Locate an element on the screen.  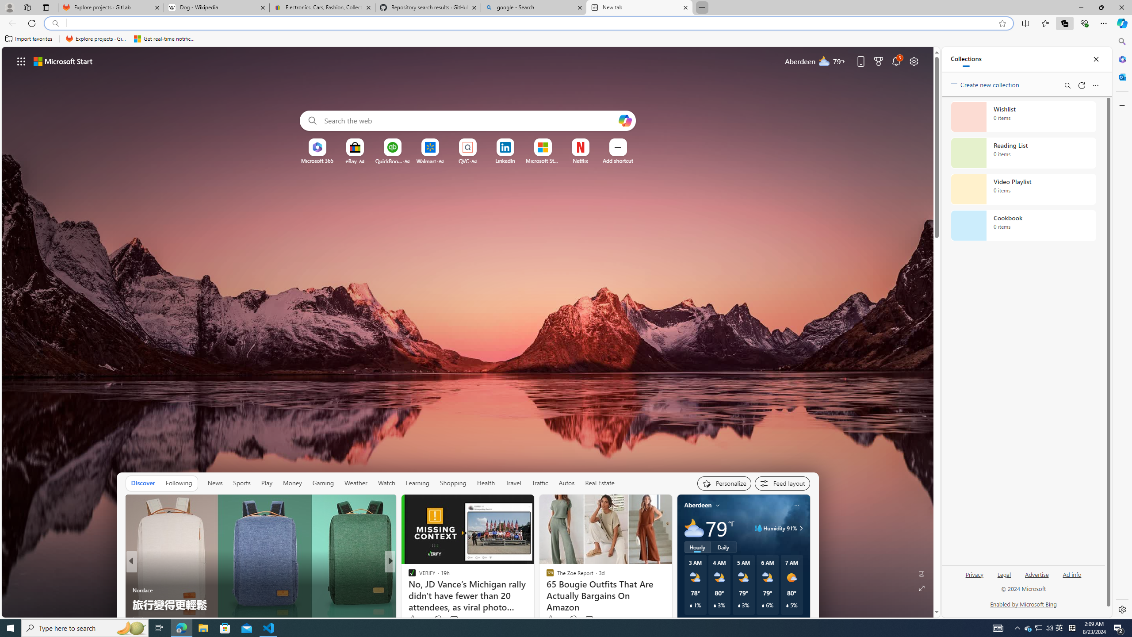
Aberdeen is located at coordinates (698, 505).